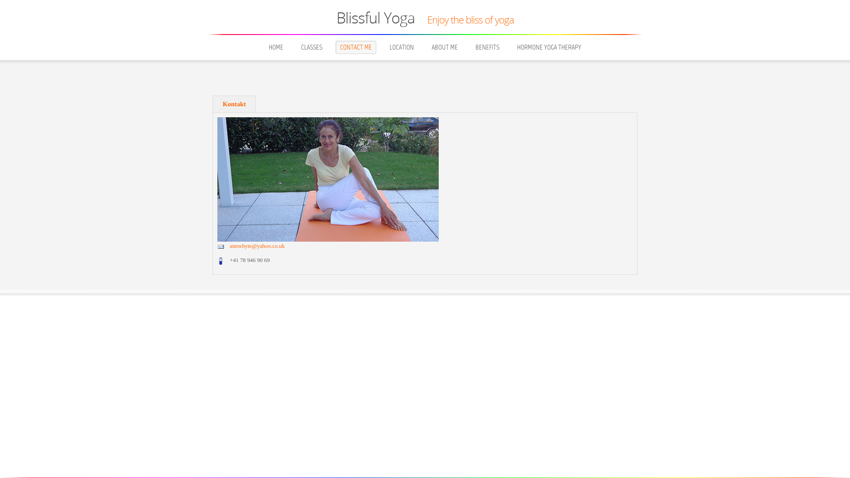  Describe the element at coordinates (234, 104) in the screenshot. I see `Kontakt` at that location.